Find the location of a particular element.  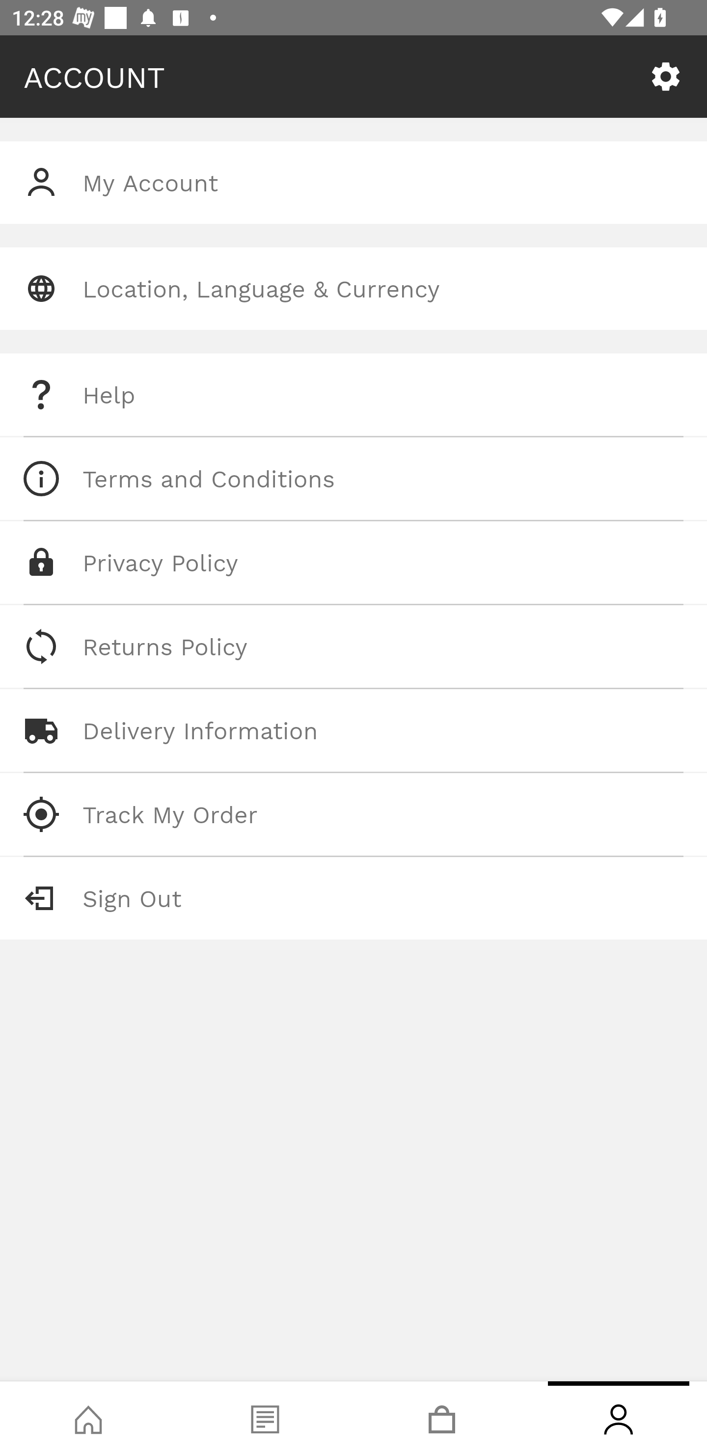

Returns Policy is located at coordinates (353, 646).